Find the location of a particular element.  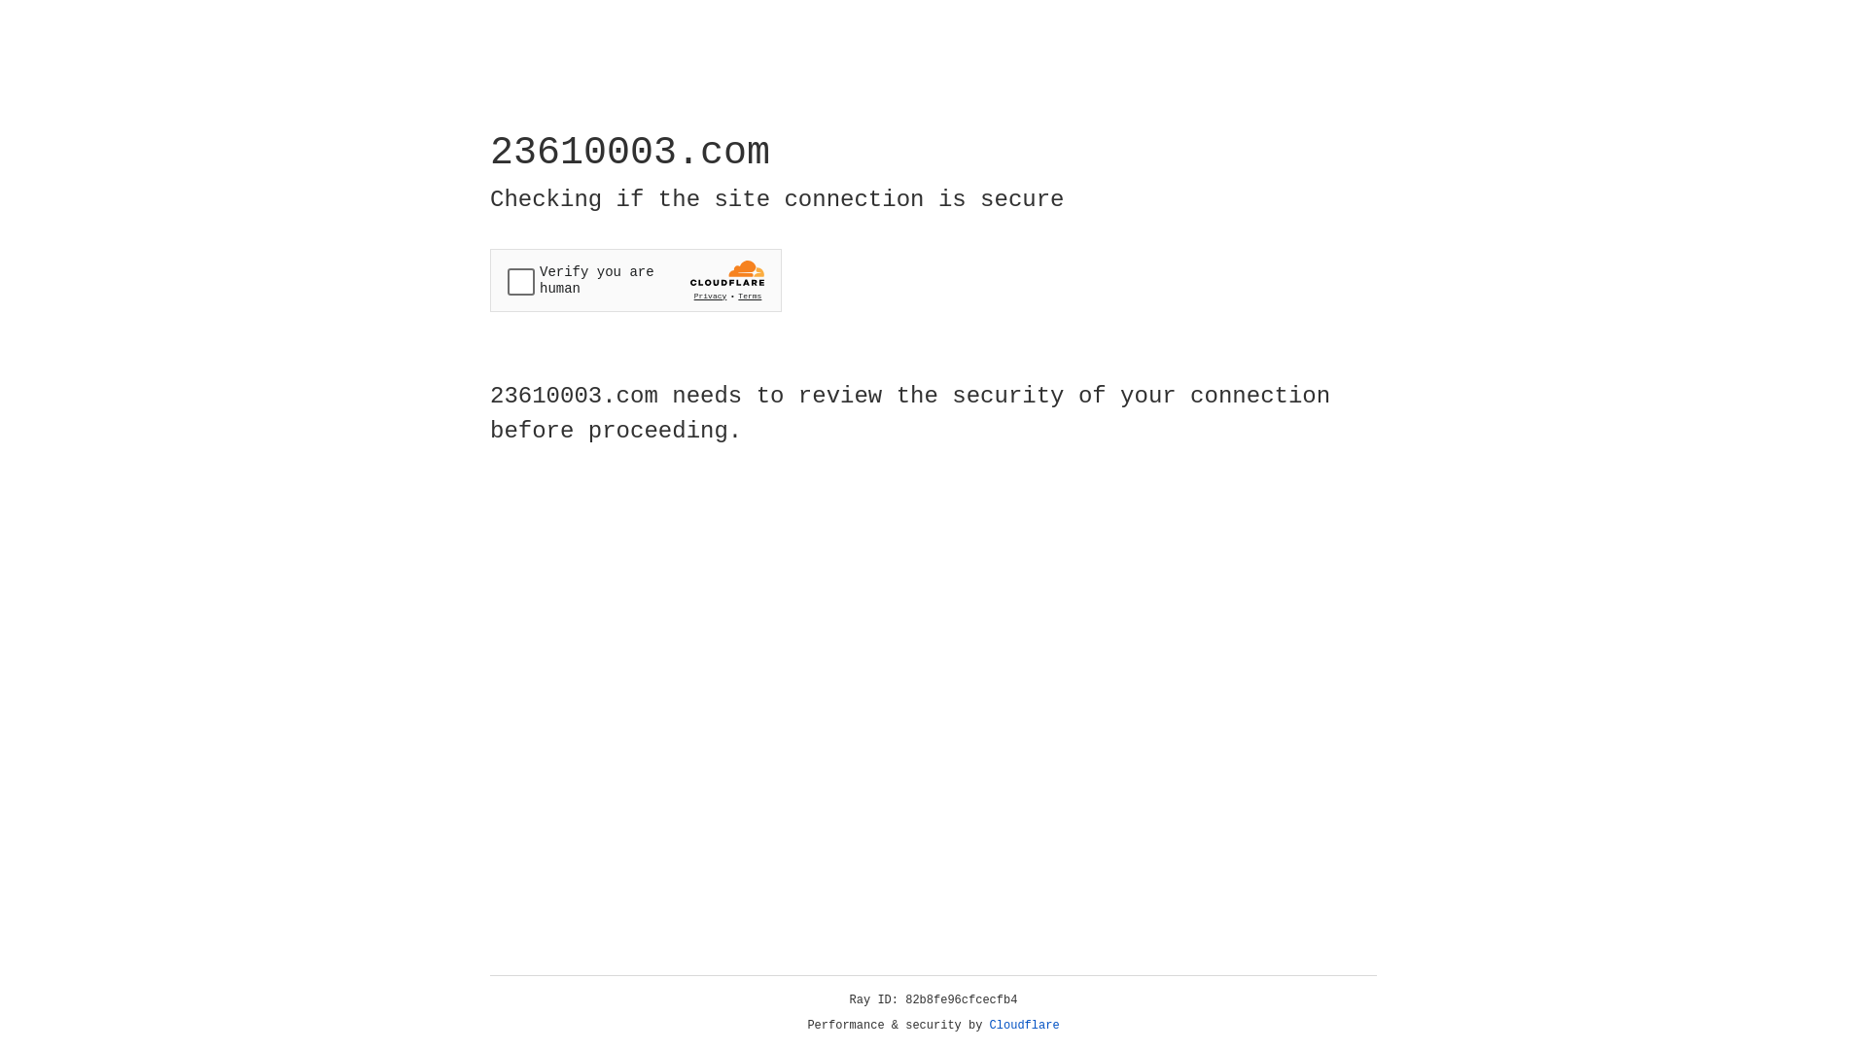

Widget containing a Cloudflare security challenge is located at coordinates (636, 280).